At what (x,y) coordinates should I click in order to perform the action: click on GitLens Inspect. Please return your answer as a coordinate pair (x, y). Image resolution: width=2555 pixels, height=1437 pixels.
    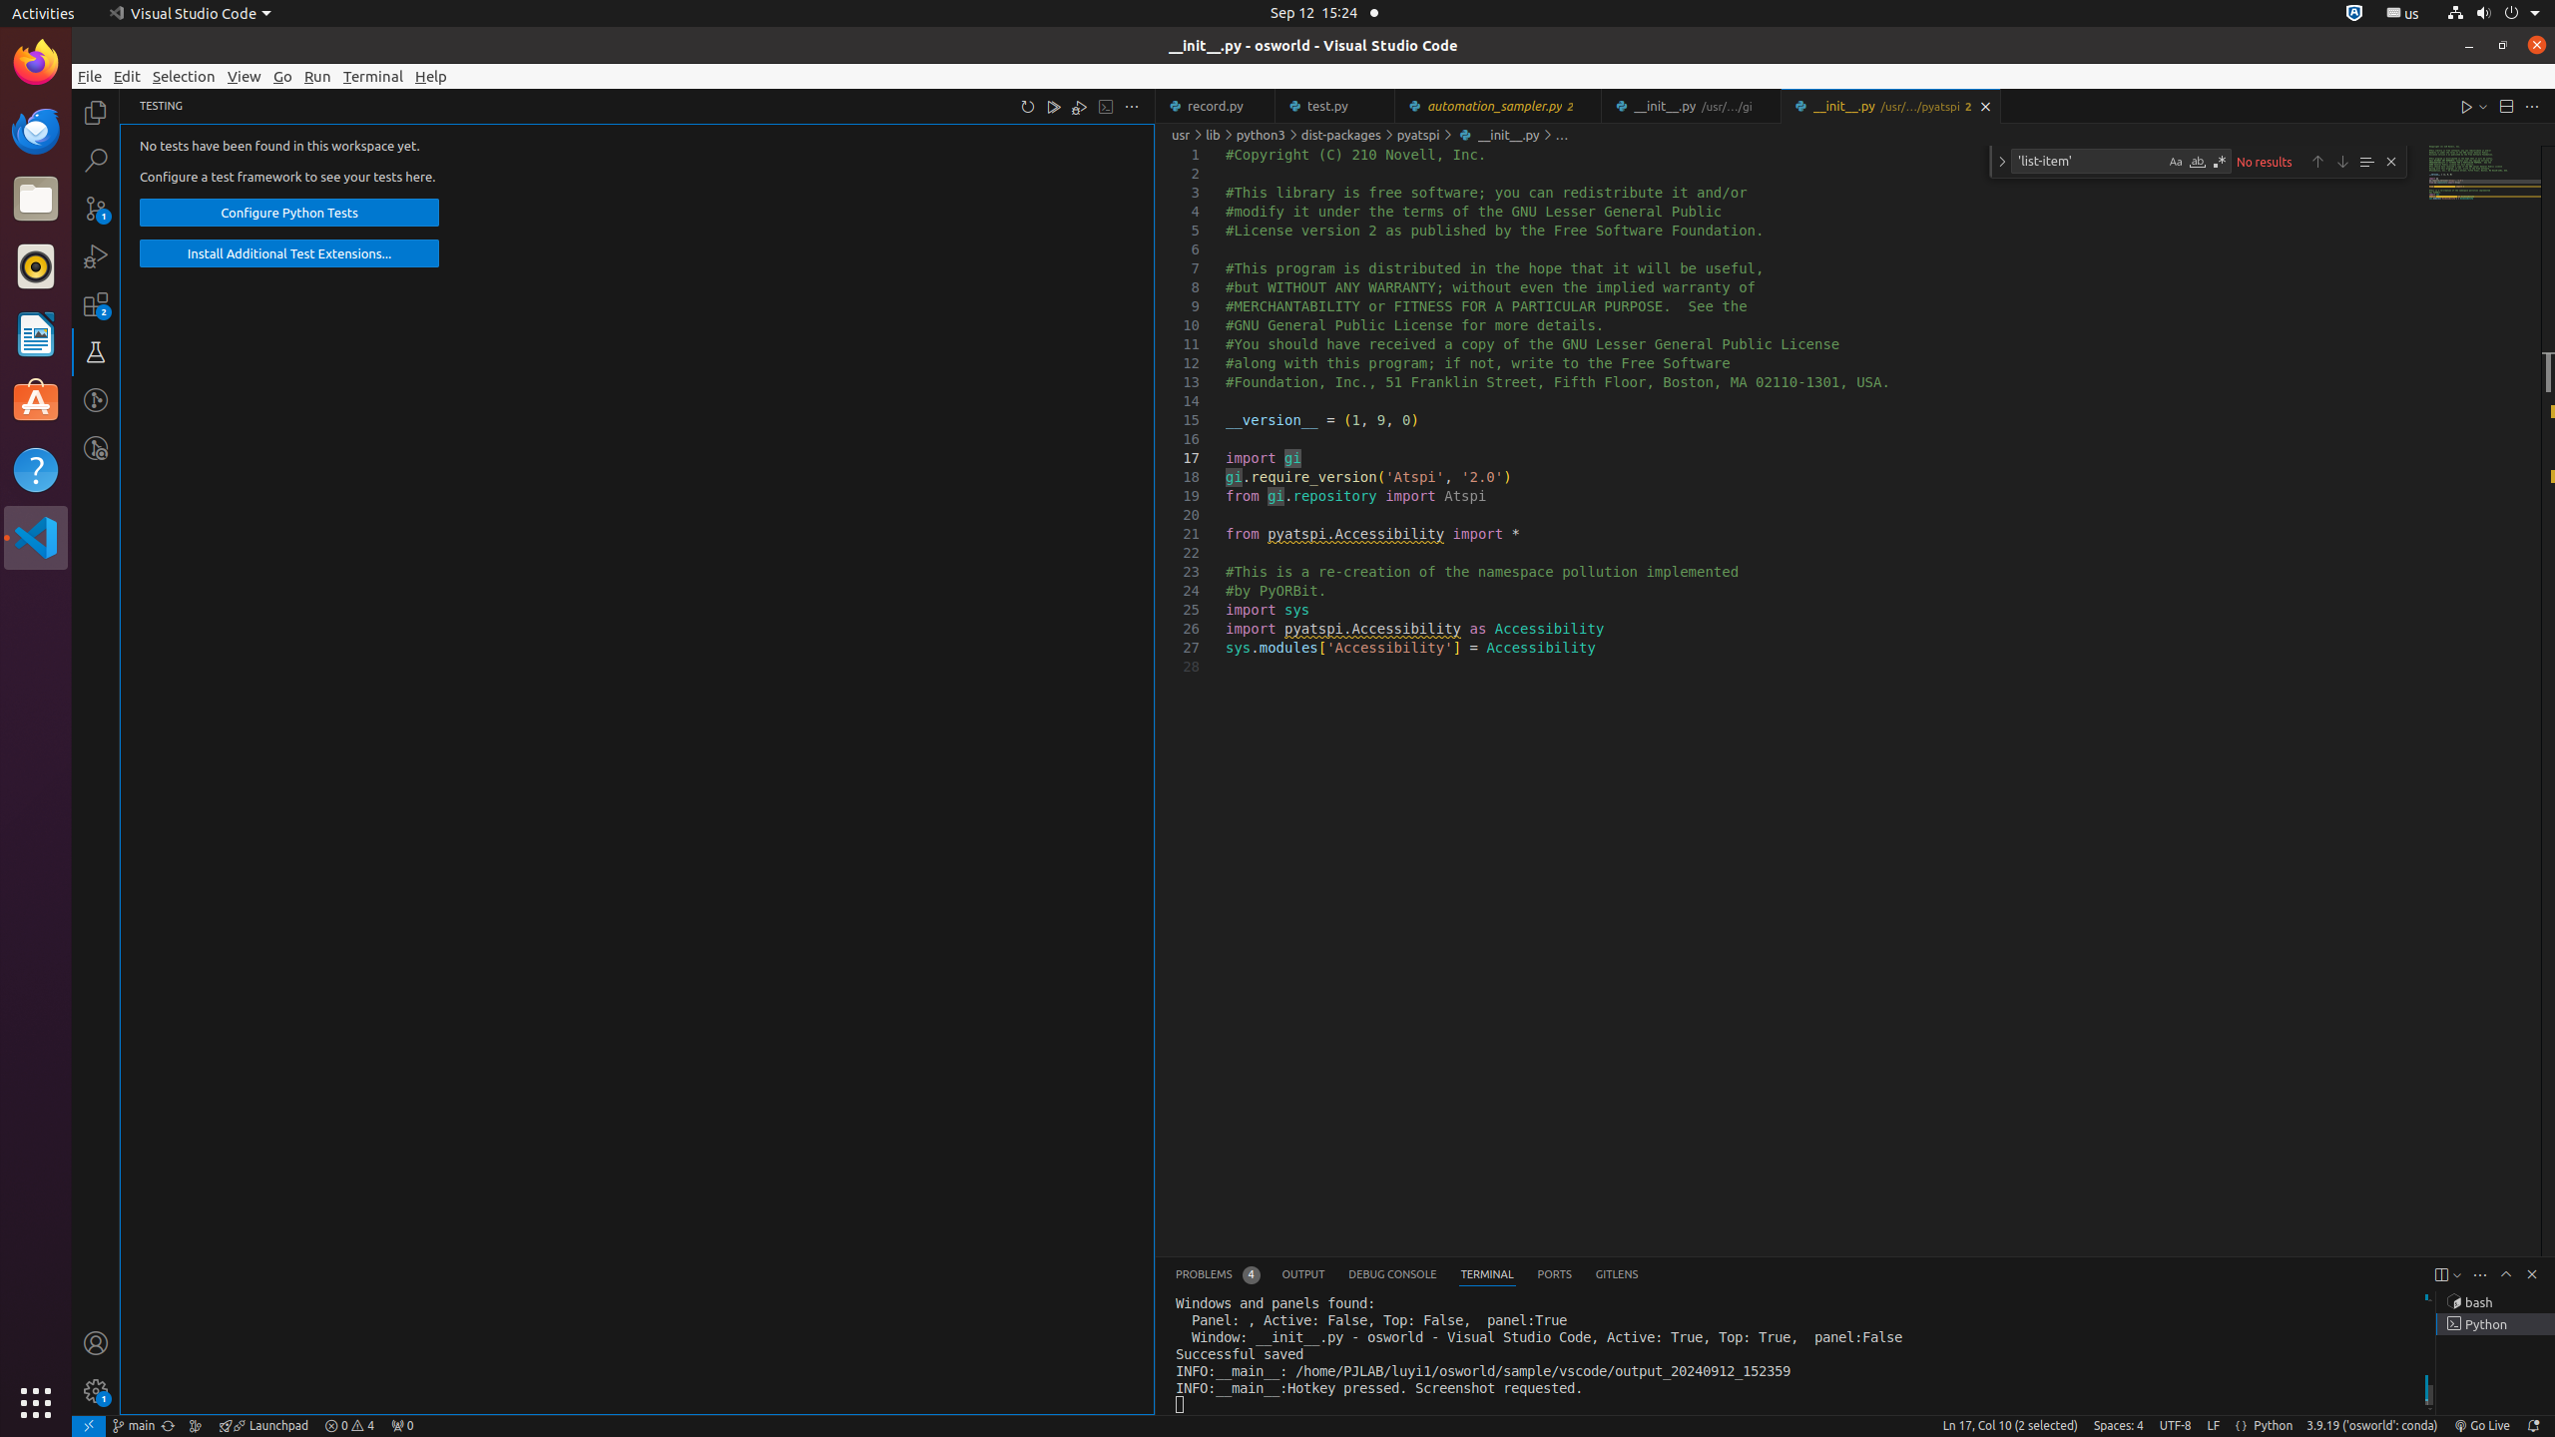
    Looking at the image, I should click on (96, 448).